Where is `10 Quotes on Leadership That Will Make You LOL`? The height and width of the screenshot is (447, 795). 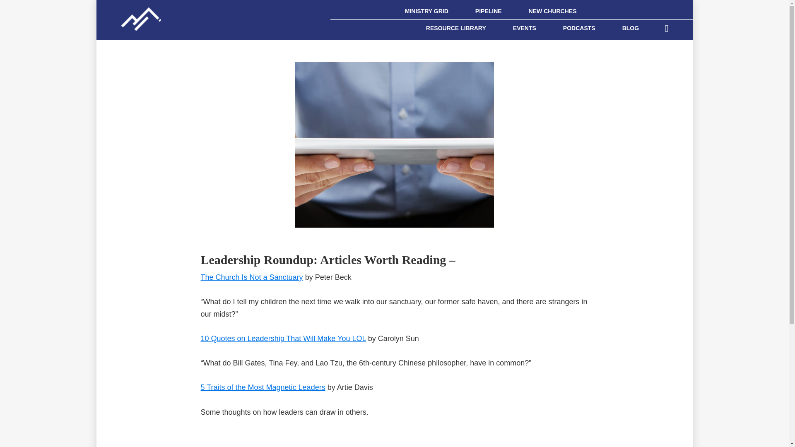
10 Quotes on Leadership That Will Make You LOL is located at coordinates (283, 339).